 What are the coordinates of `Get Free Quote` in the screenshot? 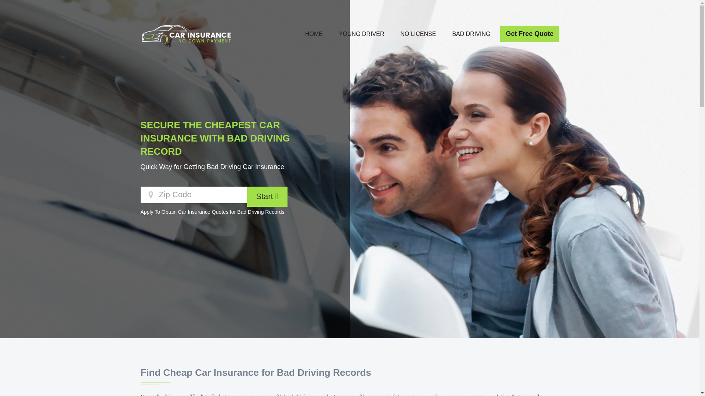 It's located at (529, 34).